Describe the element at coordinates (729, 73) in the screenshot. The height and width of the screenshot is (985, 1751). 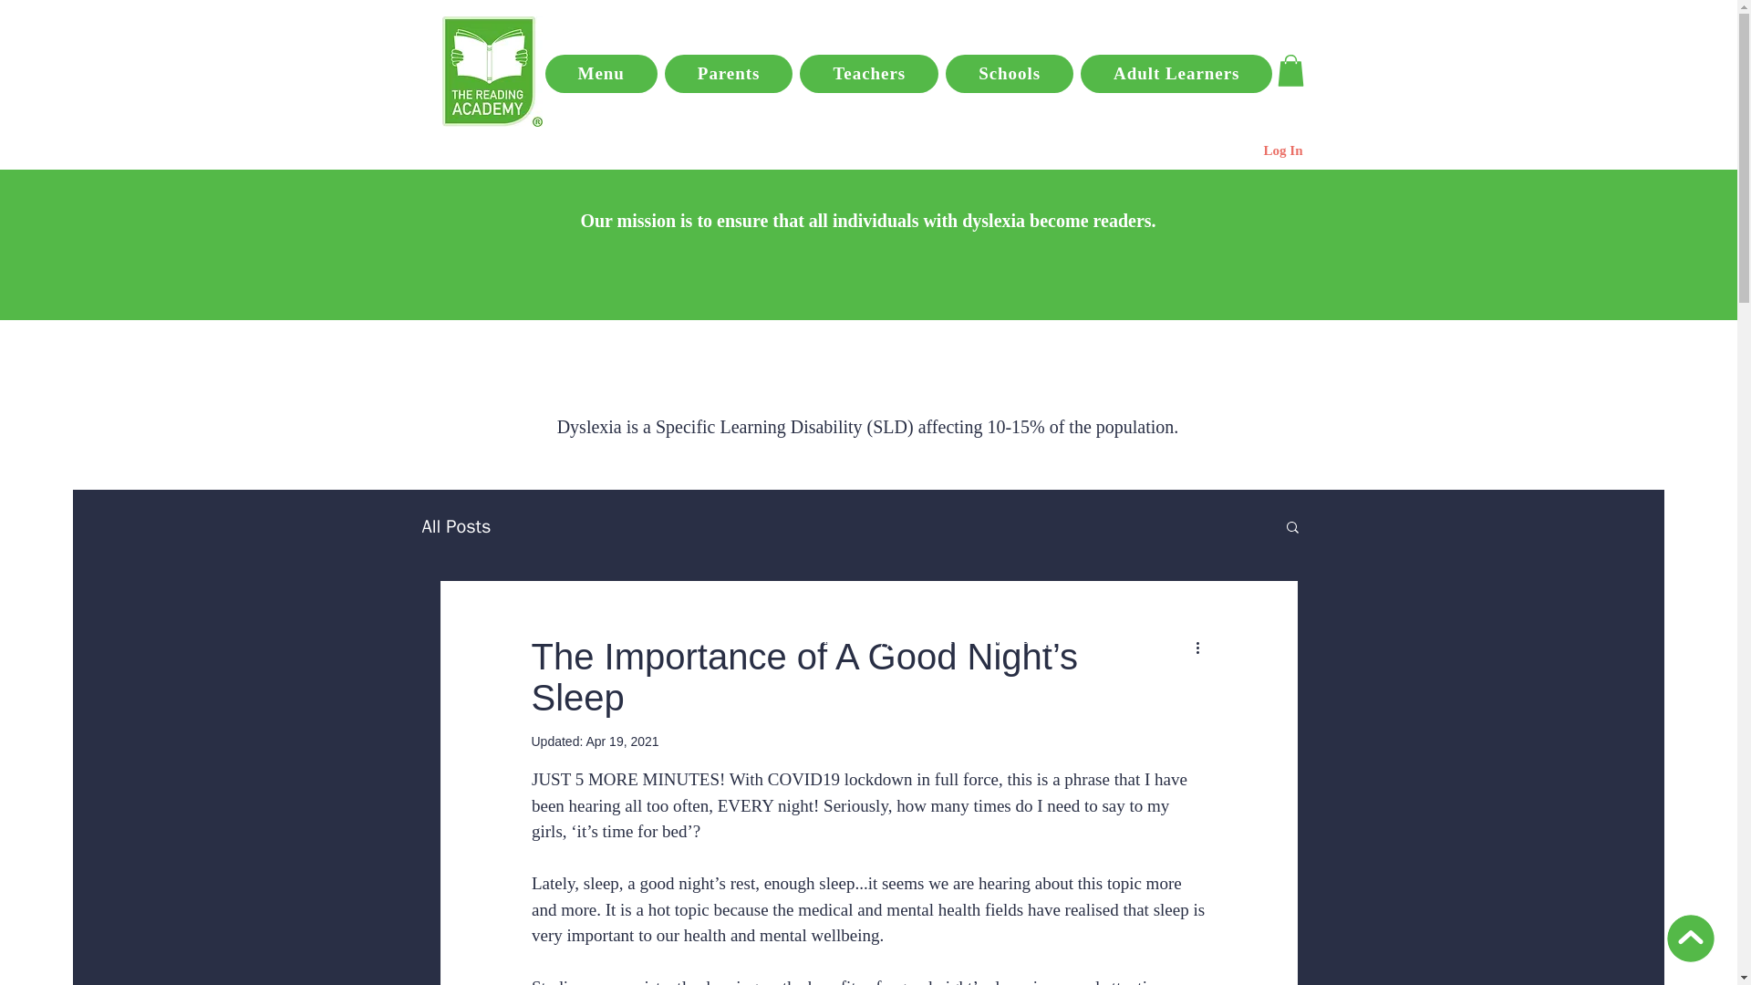
I see `Parents` at that location.